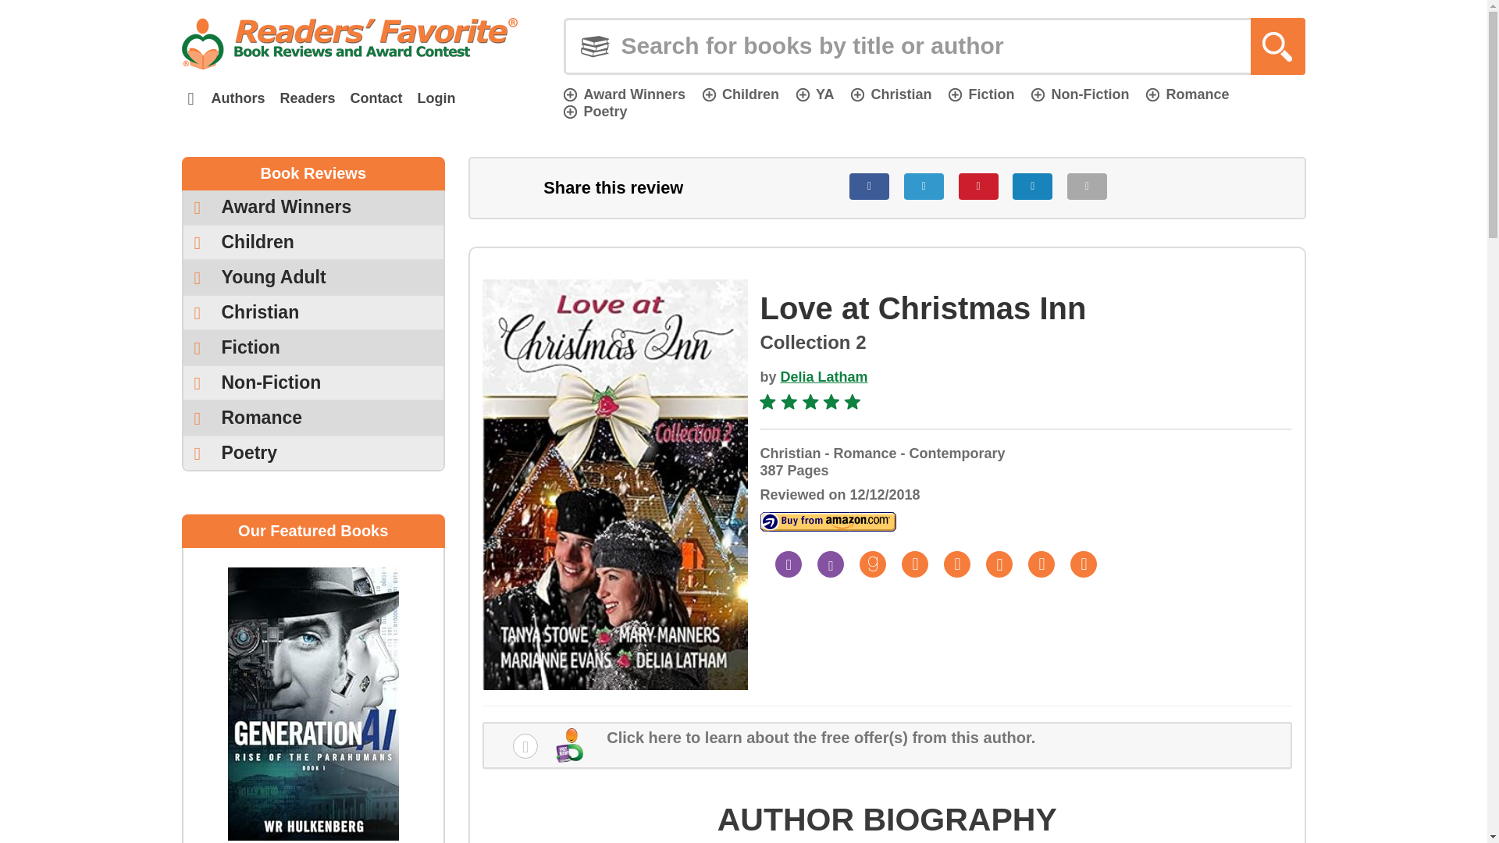 This screenshot has height=843, width=1499. I want to click on YA, so click(814, 94).